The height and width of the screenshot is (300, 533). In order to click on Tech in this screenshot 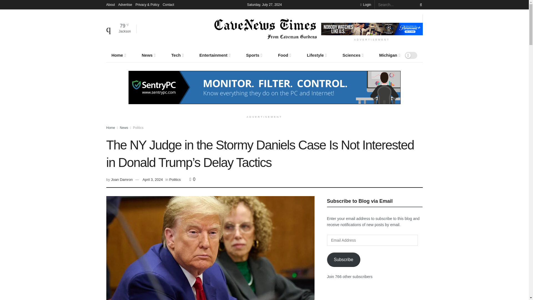, I will do `click(177, 55)`.